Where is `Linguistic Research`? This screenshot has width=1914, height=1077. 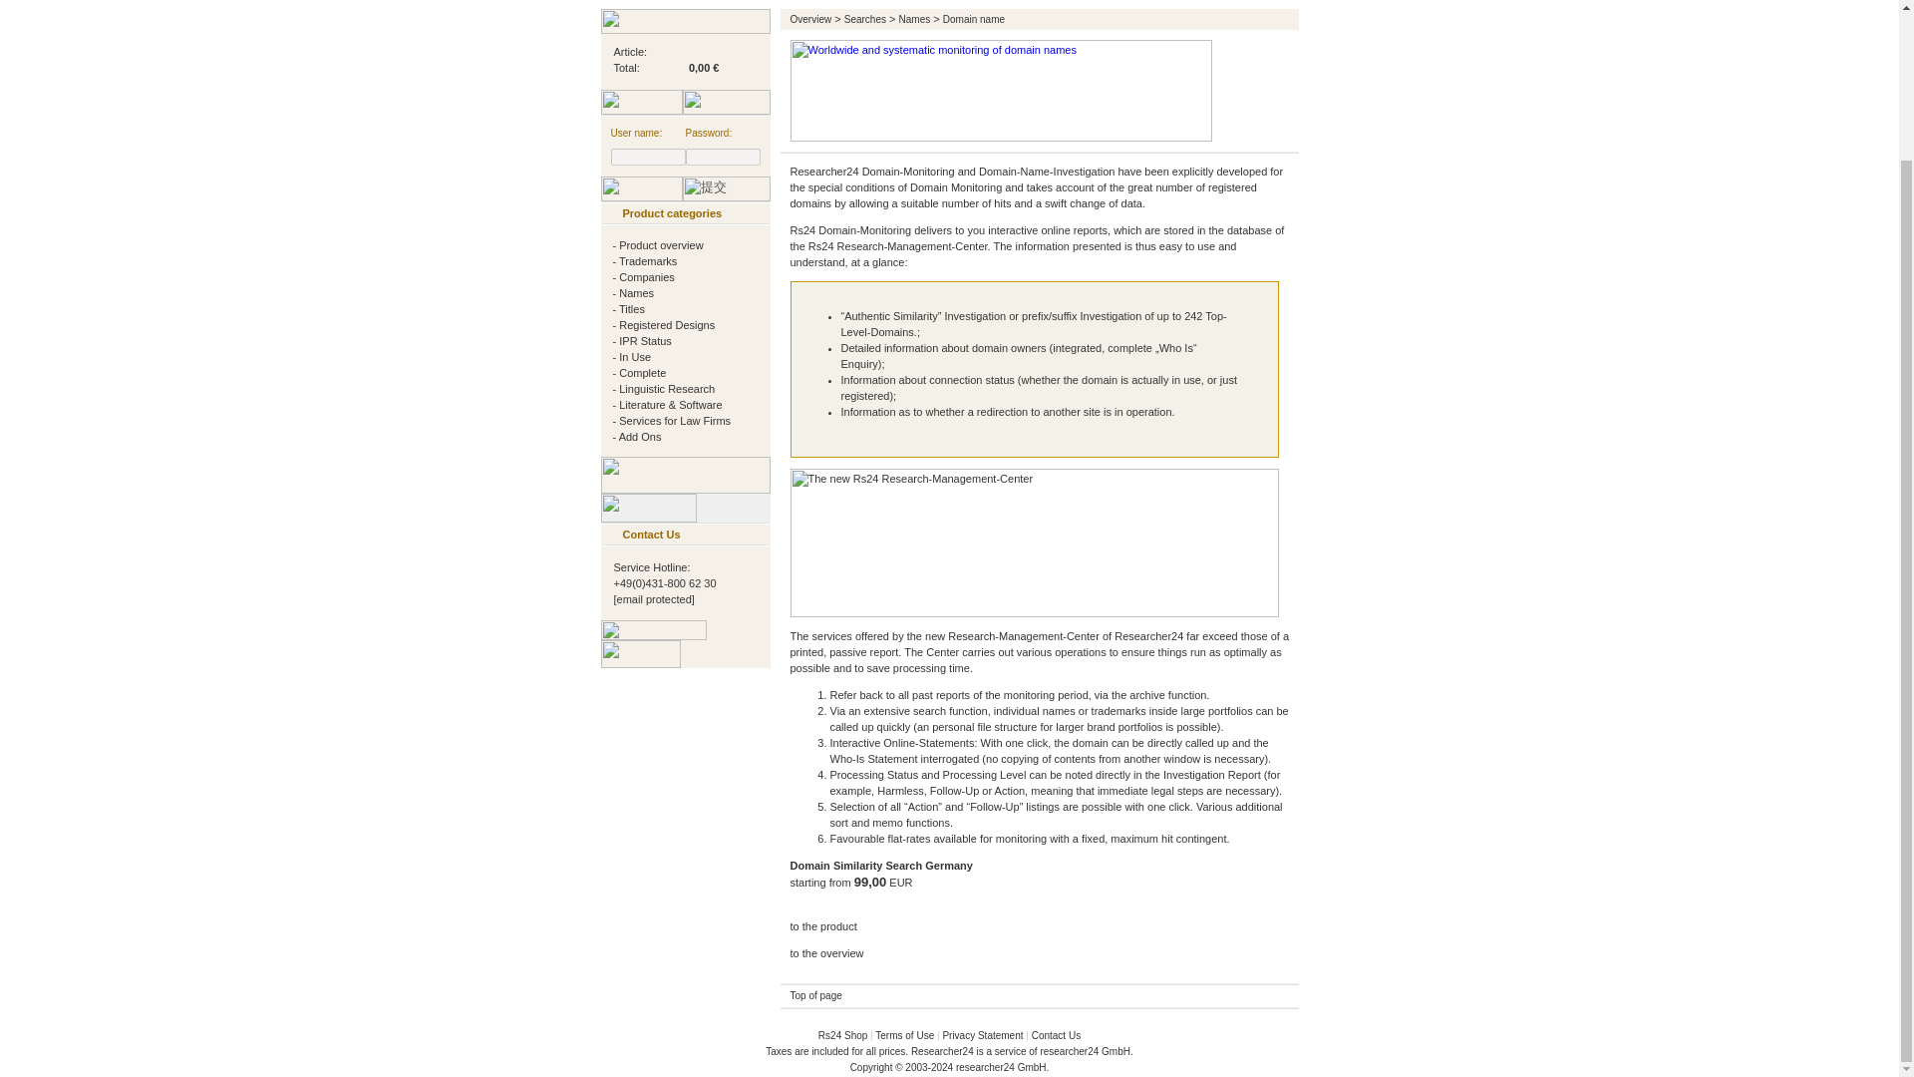 Linguistic Research is located at coordinates (666, 389).